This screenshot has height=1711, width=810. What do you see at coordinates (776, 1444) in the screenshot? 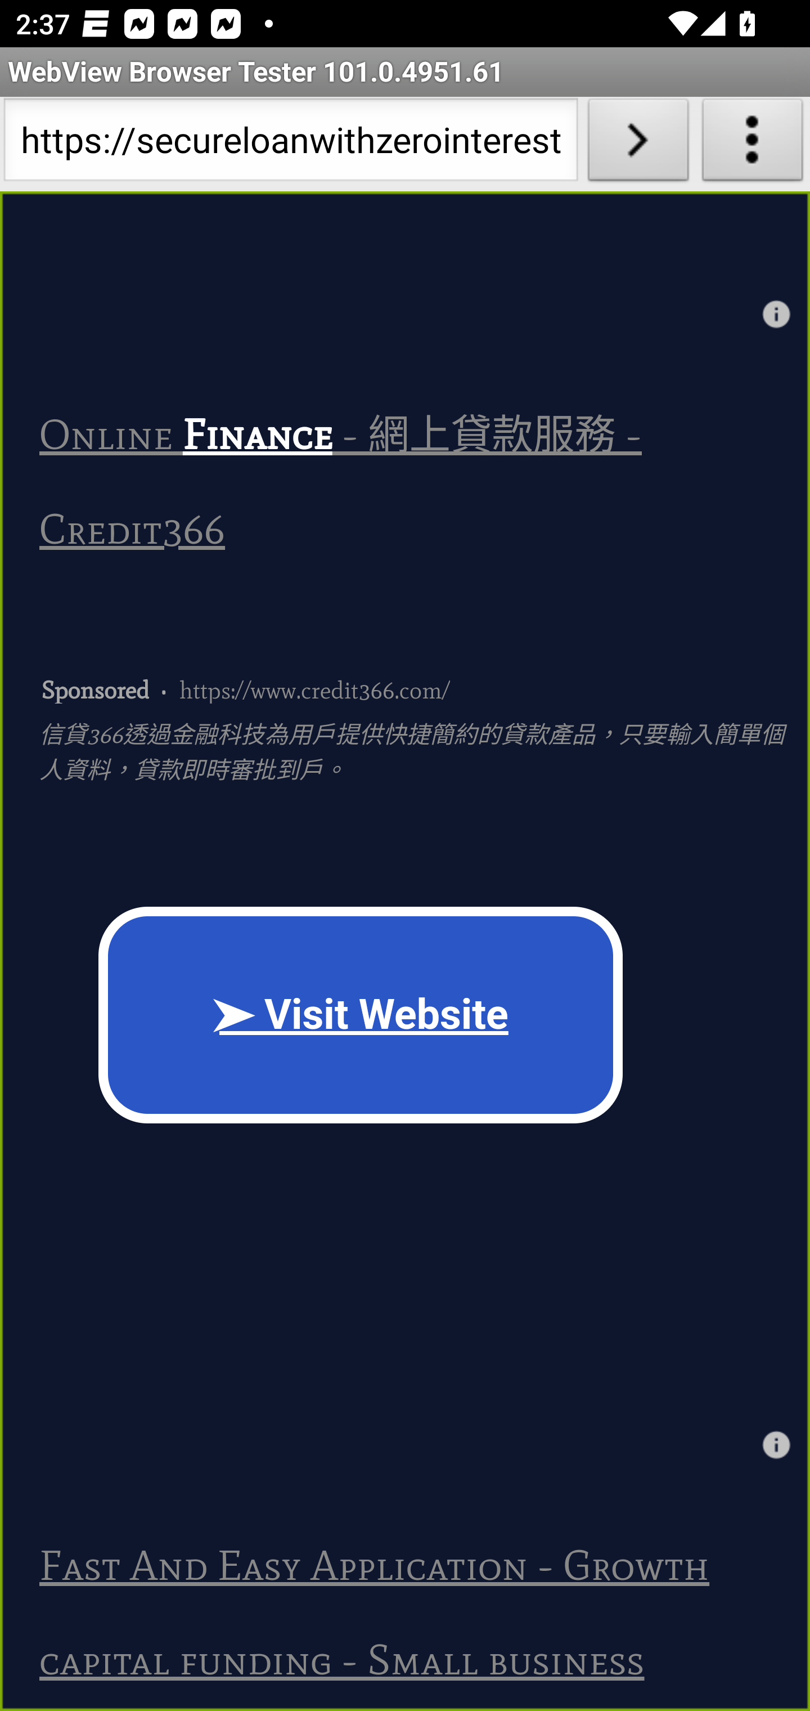
I see `Why this ad?` at bounding box center [776, 1444].